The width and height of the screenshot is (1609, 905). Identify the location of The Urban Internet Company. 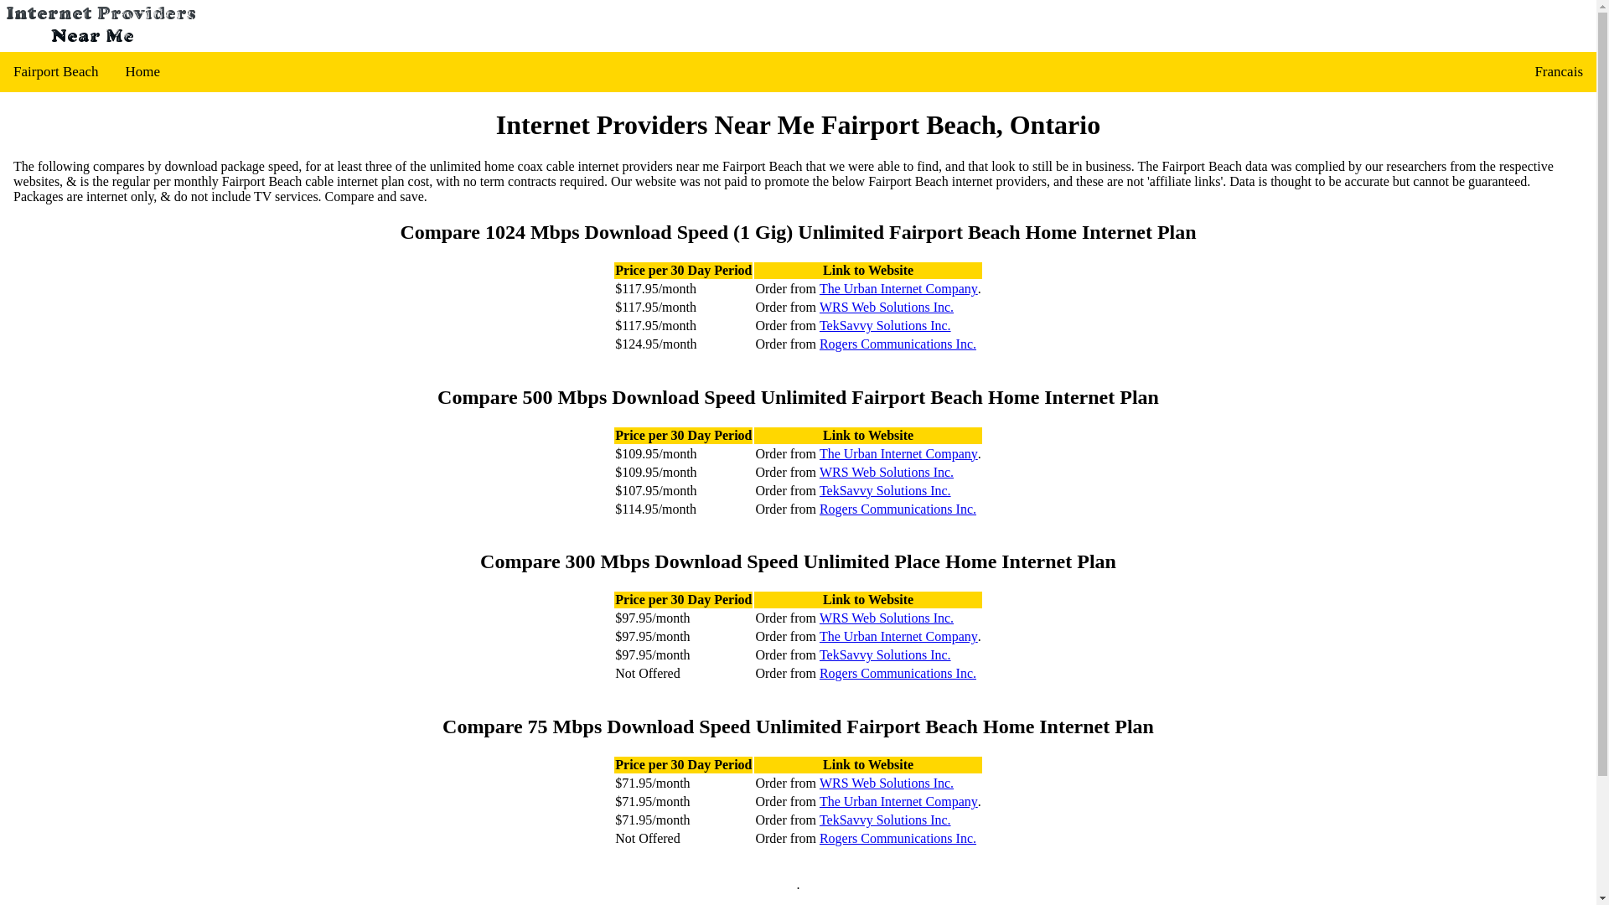
(898, 636).